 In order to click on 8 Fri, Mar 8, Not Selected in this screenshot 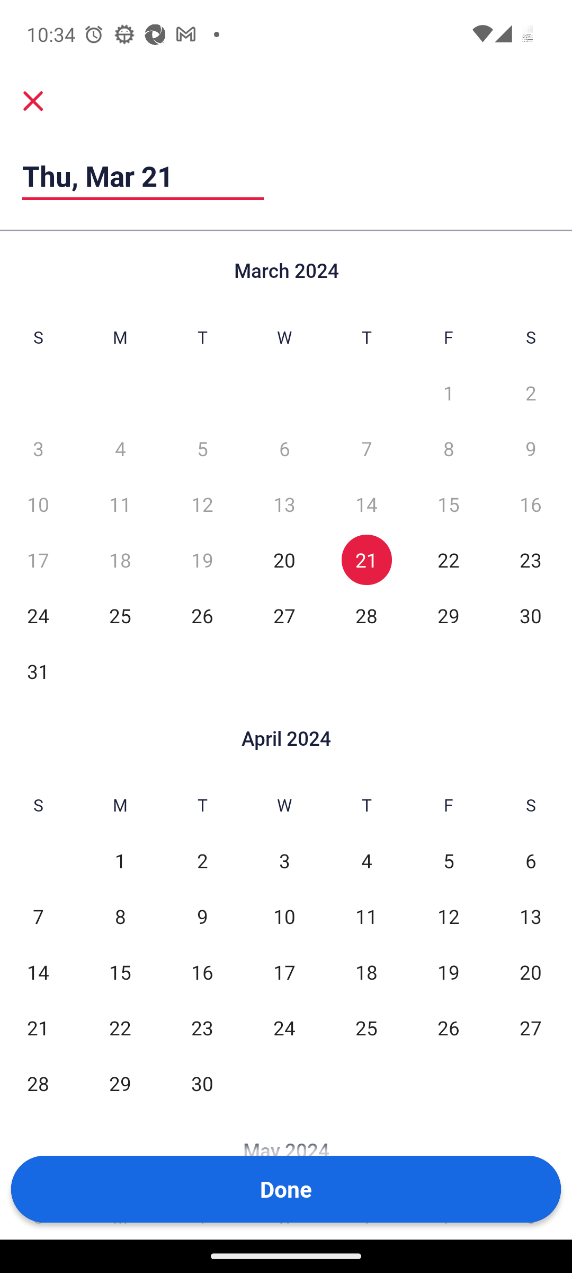, I will do `click(448, 448)`.